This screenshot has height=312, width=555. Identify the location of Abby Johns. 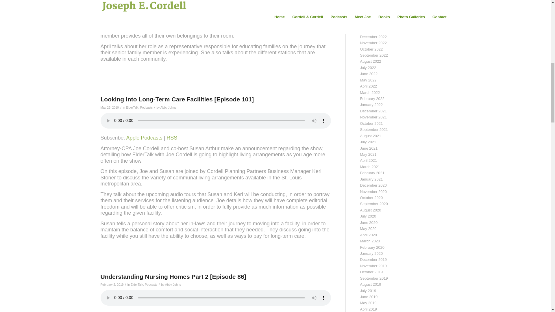
(168, 107).